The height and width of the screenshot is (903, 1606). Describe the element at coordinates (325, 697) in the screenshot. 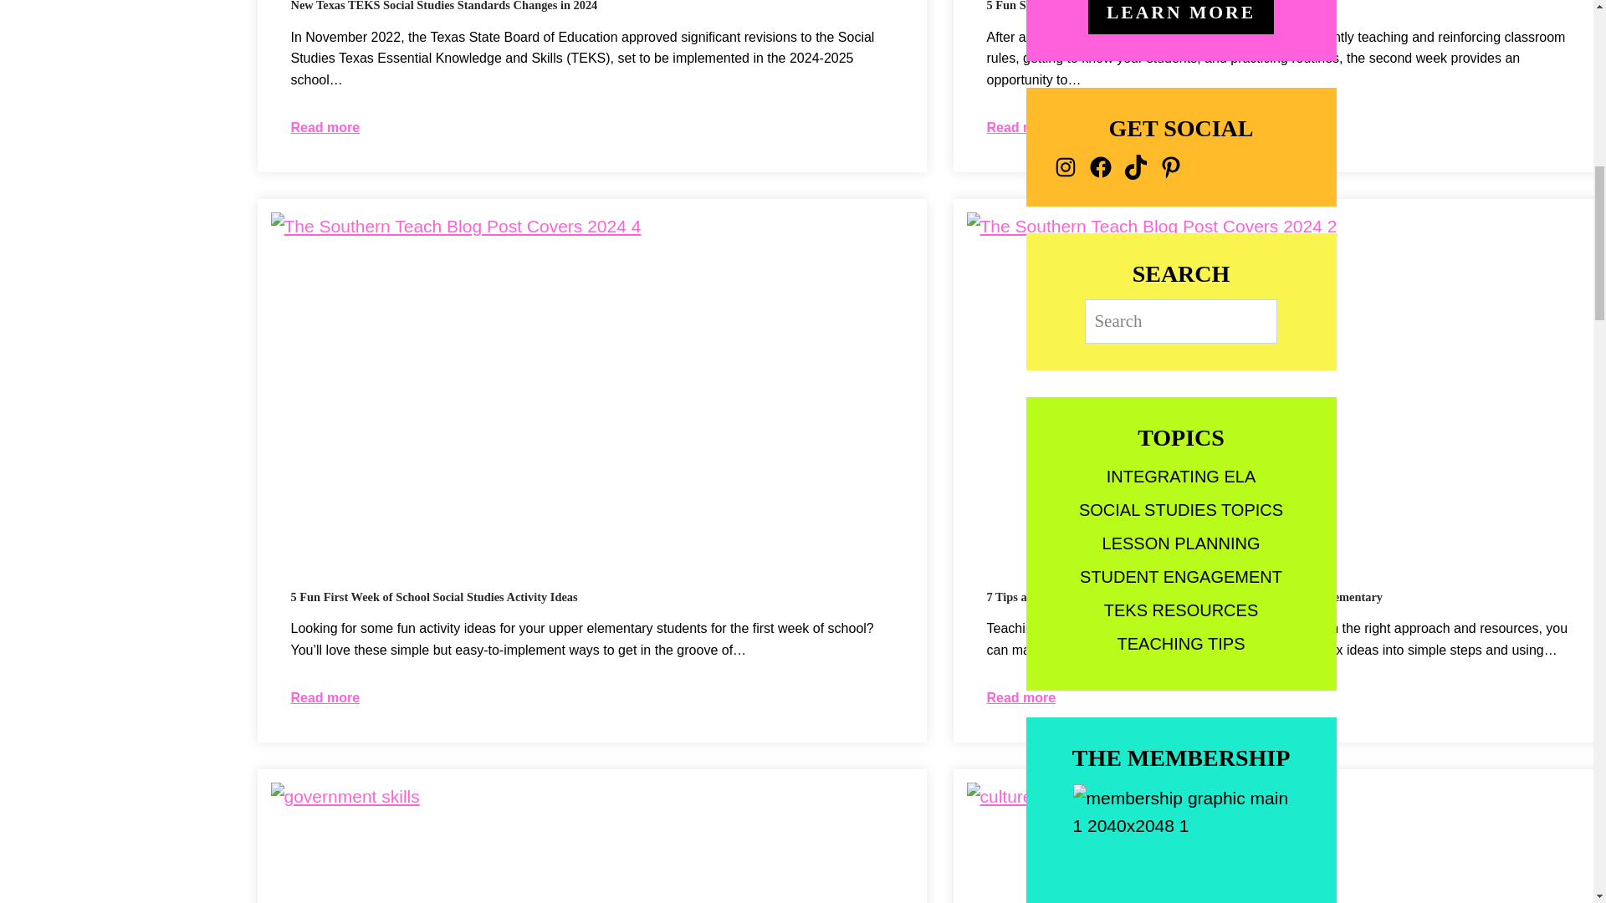

I see `Read more` at that location.